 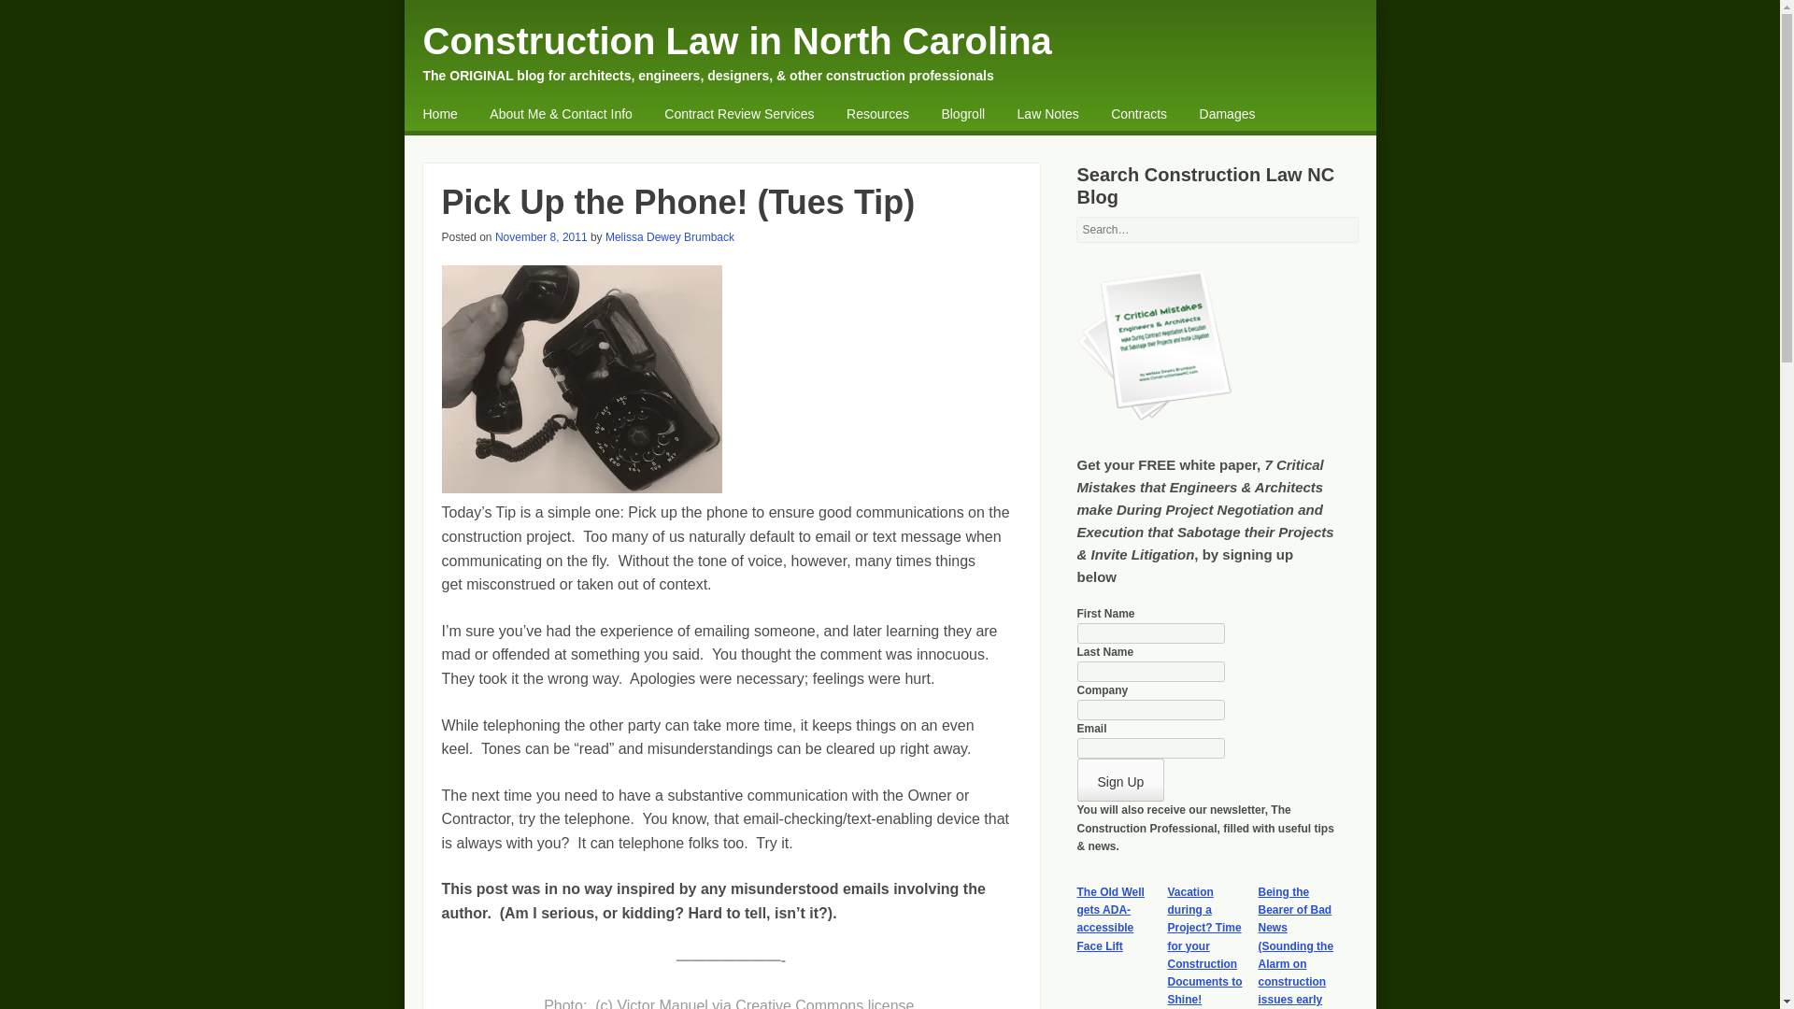 I want to click on Skip to content, so click(x=471, y=116).